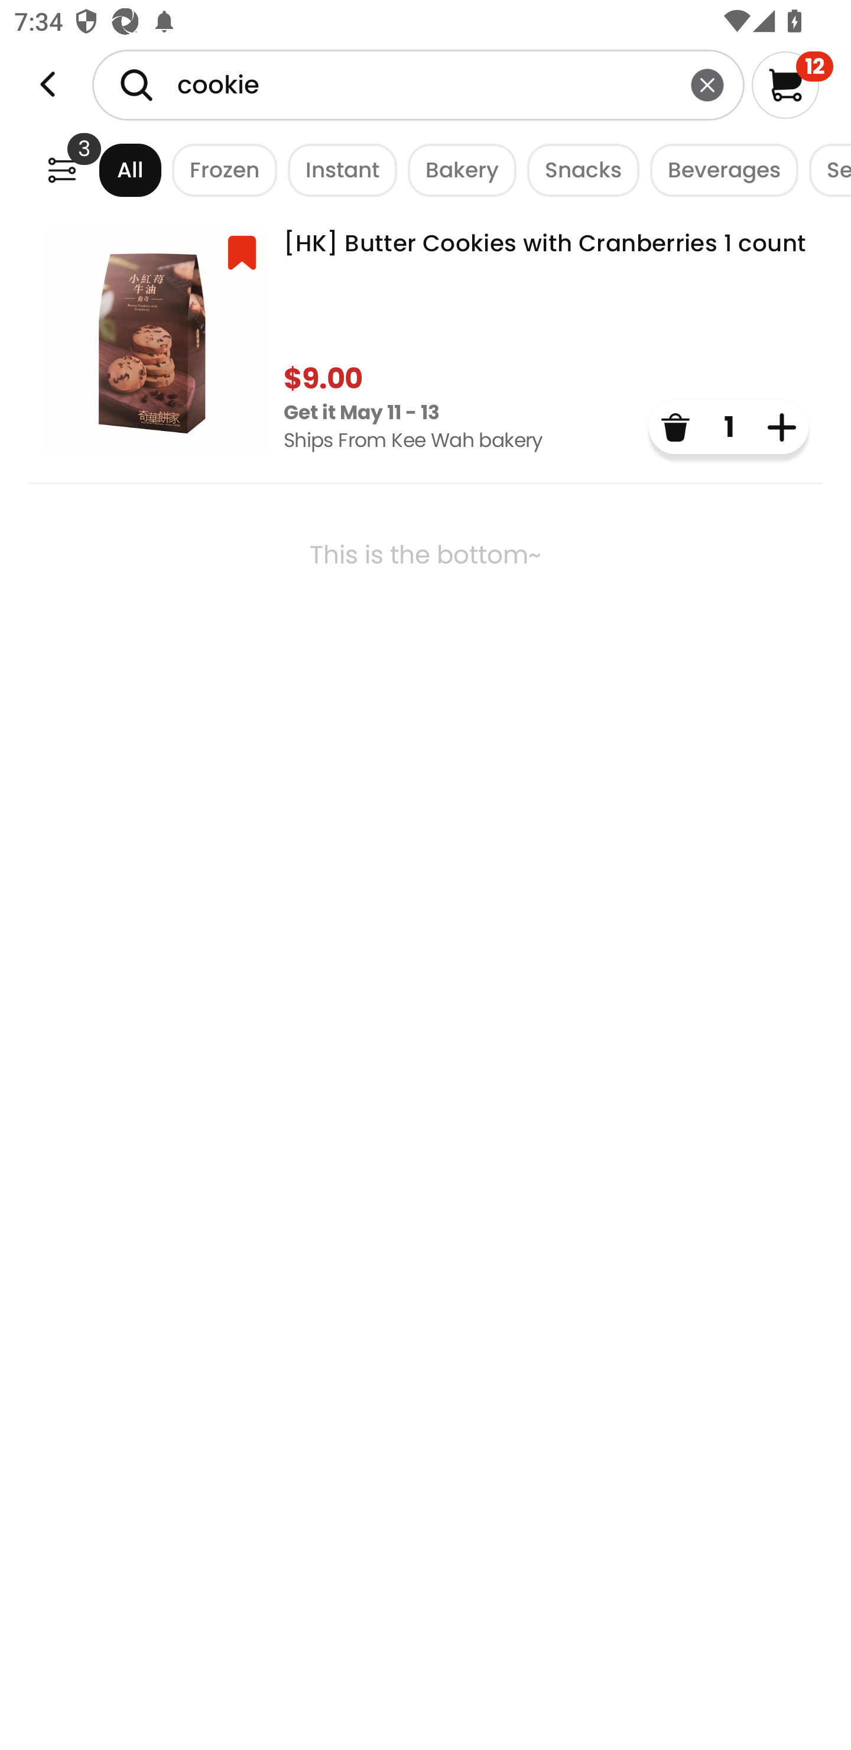  I want to click on Bakery, so click(457, 169).